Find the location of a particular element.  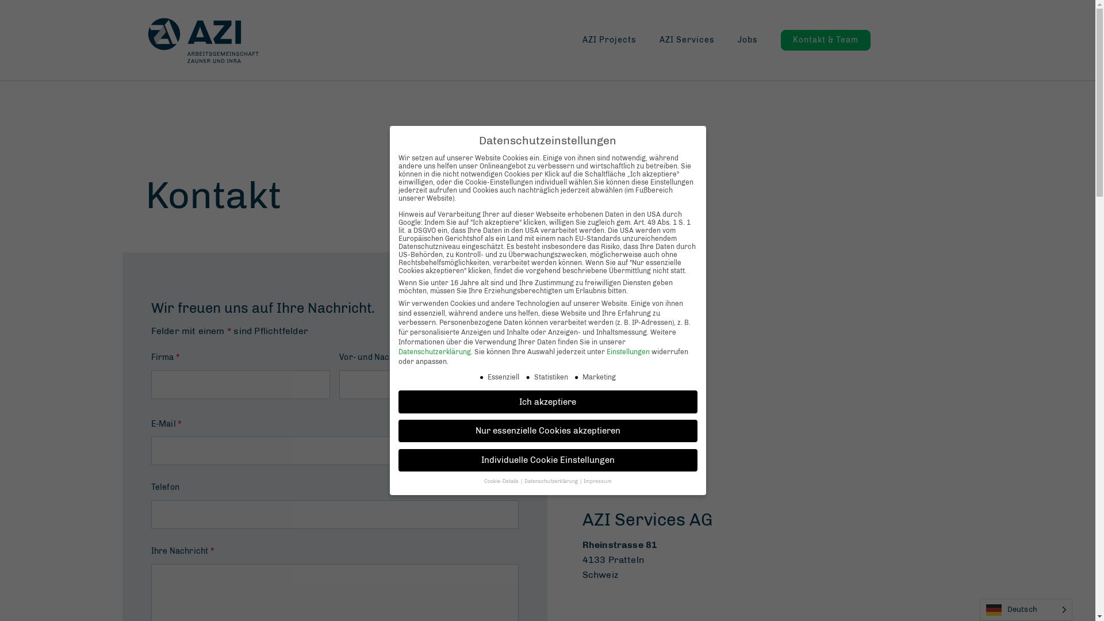

Individuelle Cookie Einstellungen is located at coordinates (547, 460).